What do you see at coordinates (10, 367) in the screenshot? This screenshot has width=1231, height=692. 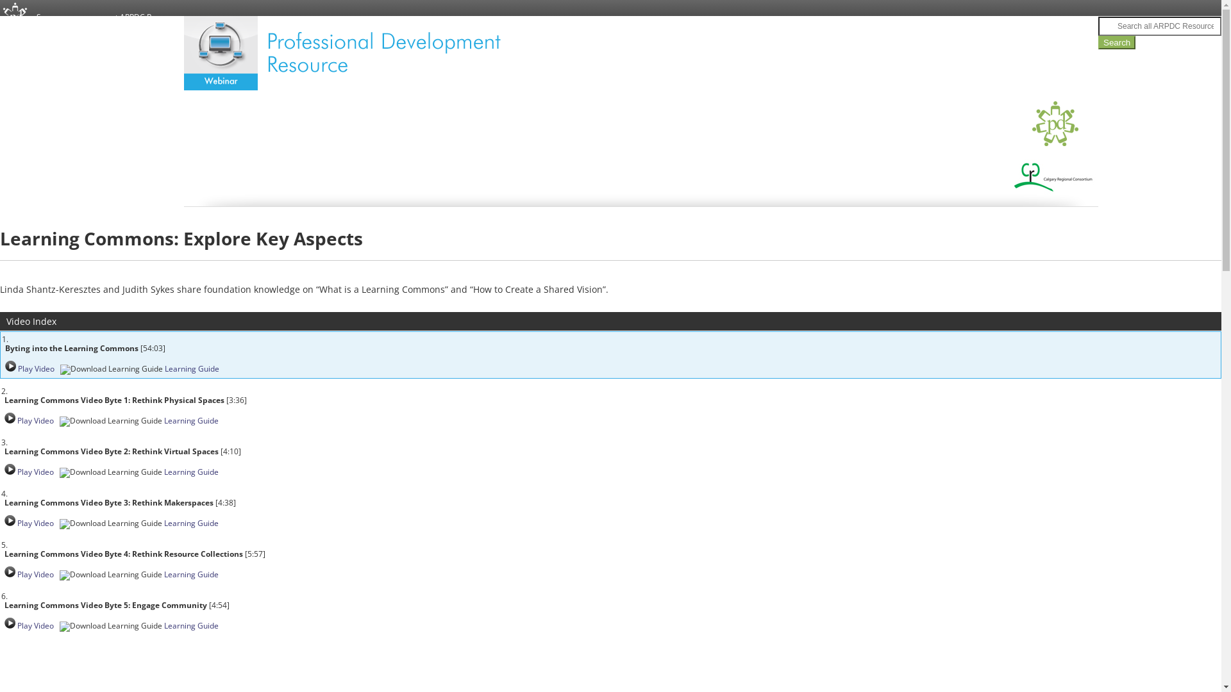 I see `Play Video` at bounding box center [10, 367].